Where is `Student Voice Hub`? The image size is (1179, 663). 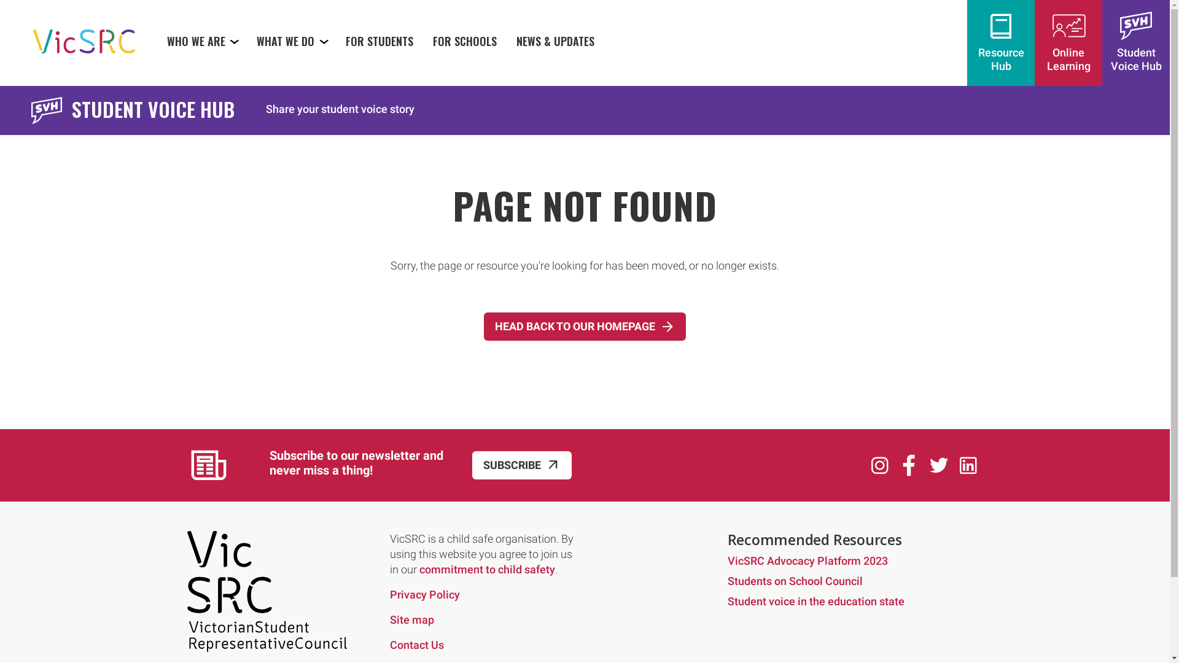
Student Voice Hub is located at coordinates (1136, 43).